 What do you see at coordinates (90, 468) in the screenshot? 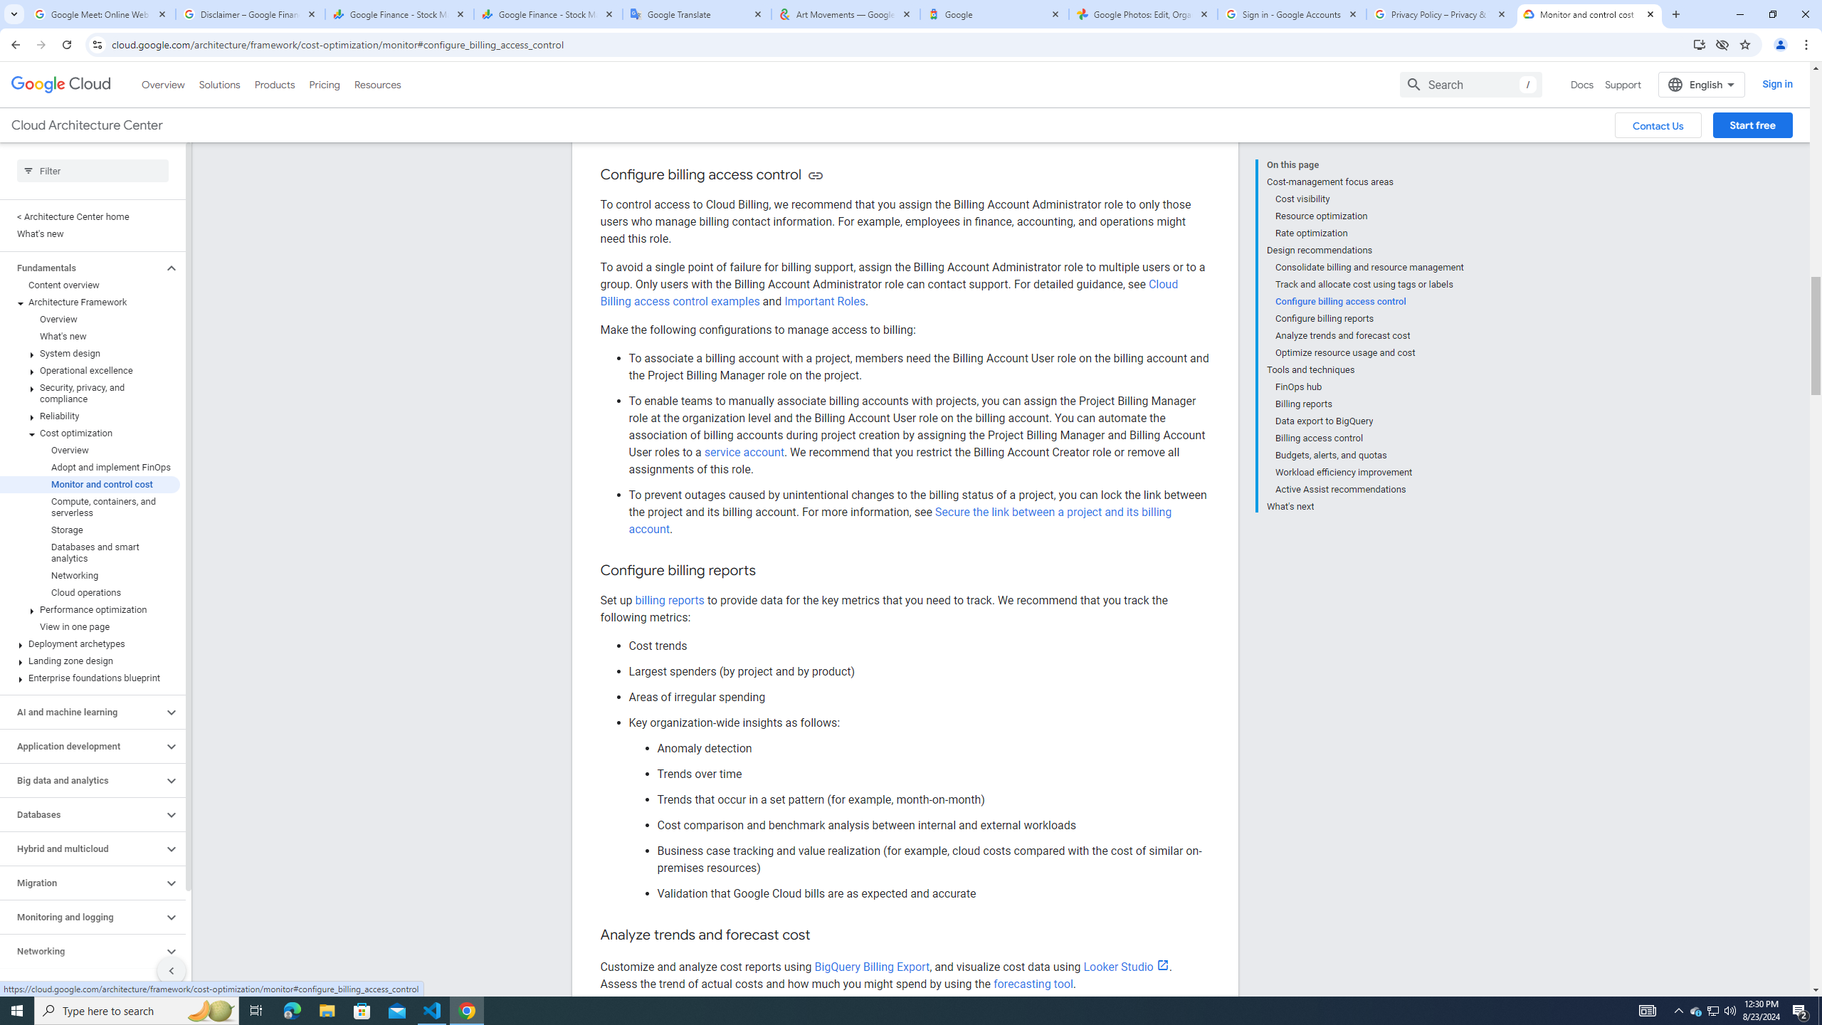
I see `Adopt and implement FinOps` at bounding box center [90, 468].